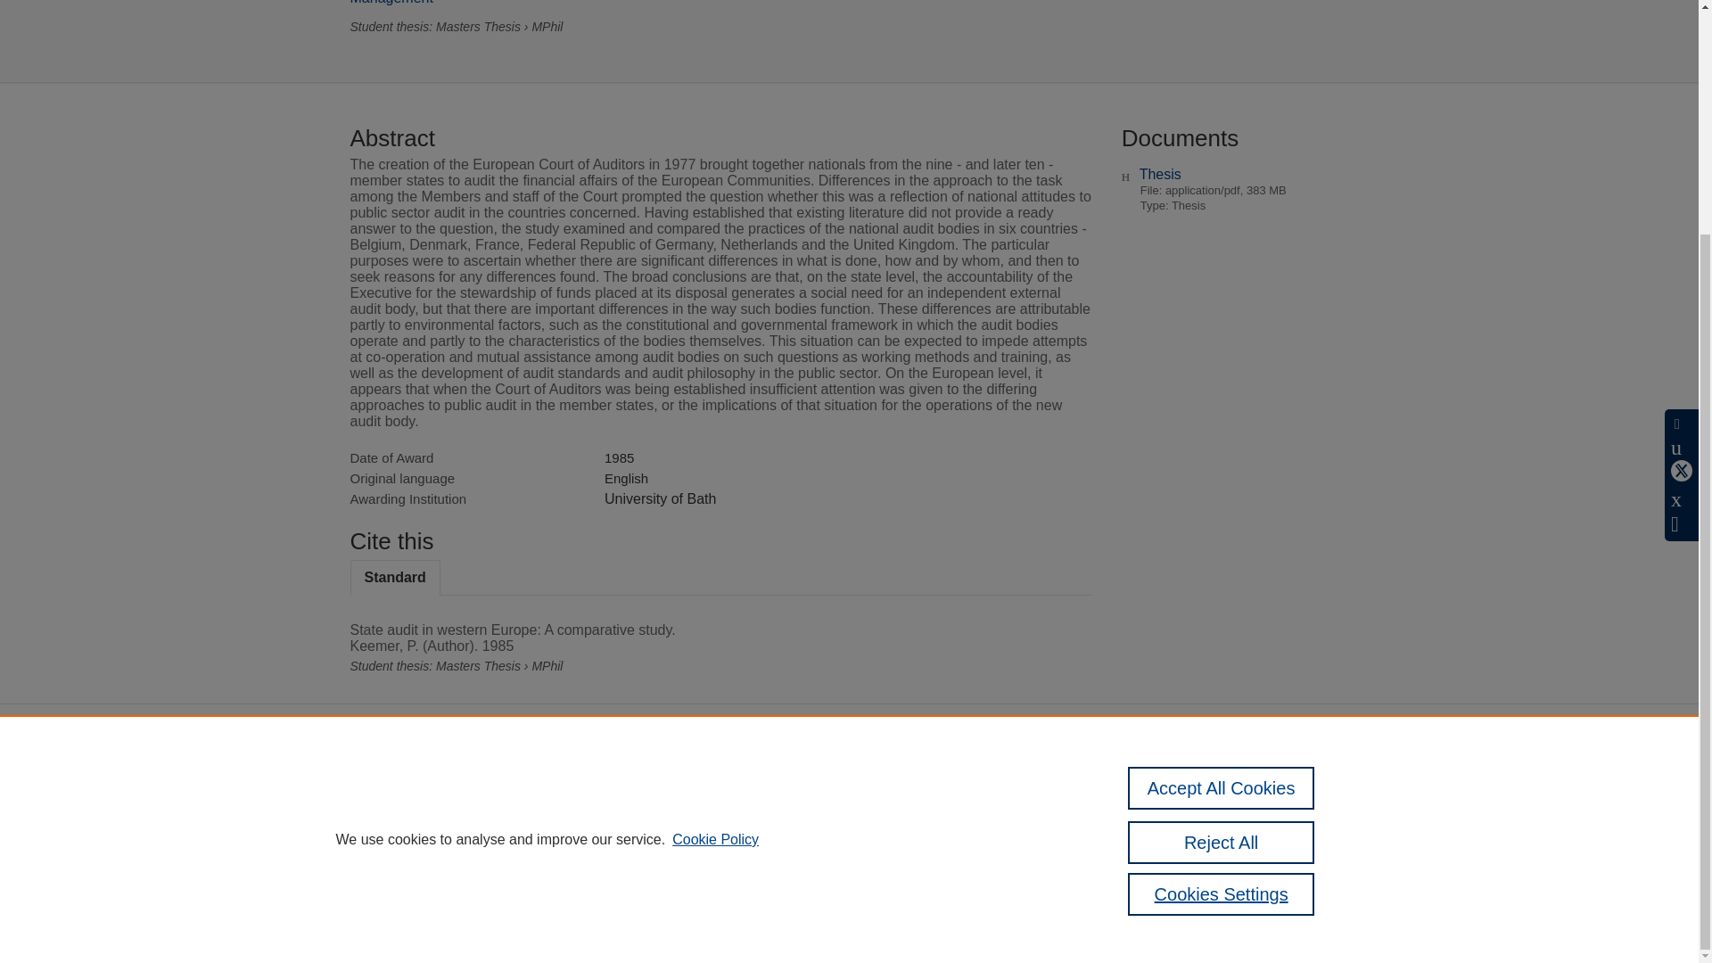 The width and height of the screenshot is (1712, 963). I want to click on Pure, so click(426, 794).